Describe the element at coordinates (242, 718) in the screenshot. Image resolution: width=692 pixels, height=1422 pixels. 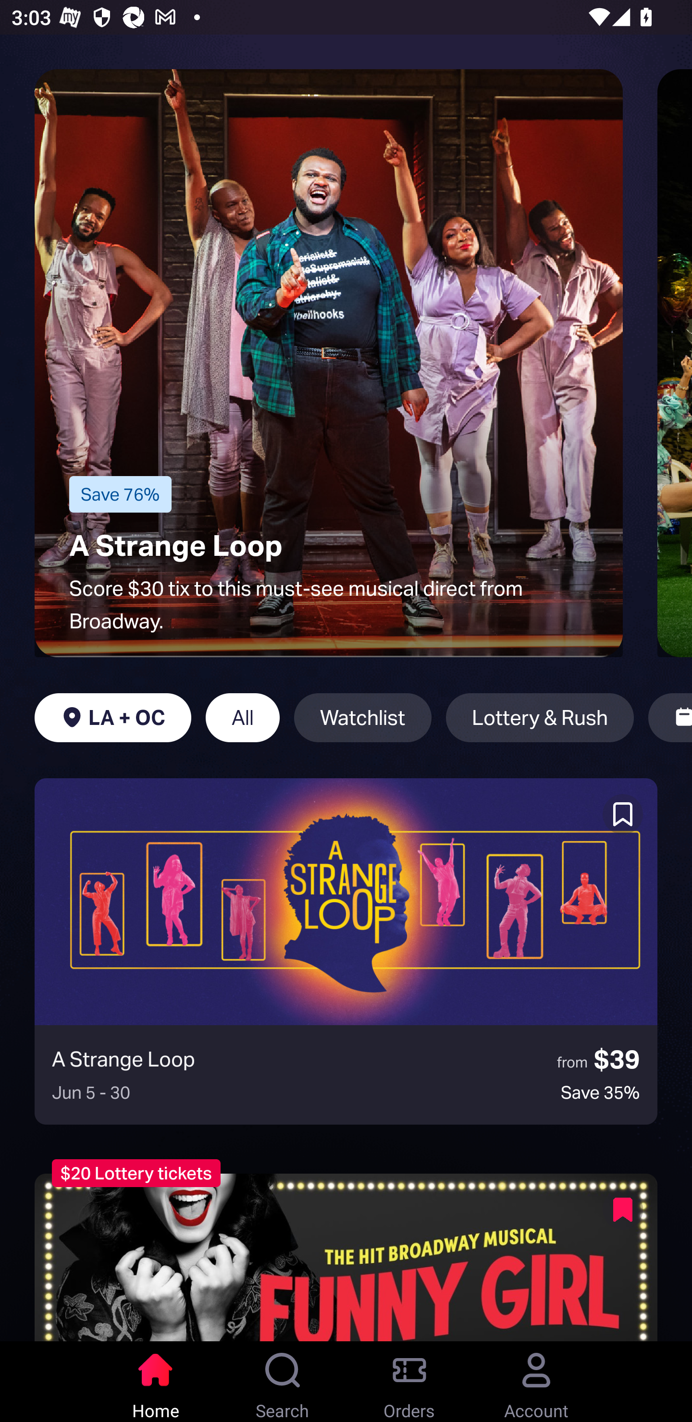
I see `All` at that location.